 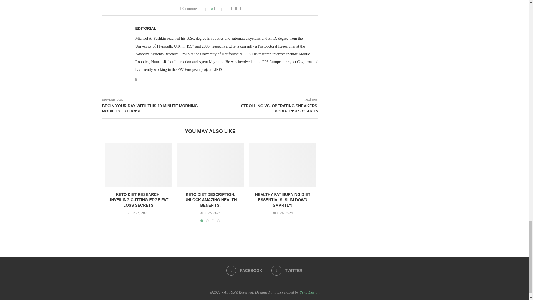 What do you see at coordinates (138, 165) in the screenshot?
I see `Keto Diet Research: Unveiling Cutting-Edge Fat Loss Secrets` at bounding box center [138, 165].